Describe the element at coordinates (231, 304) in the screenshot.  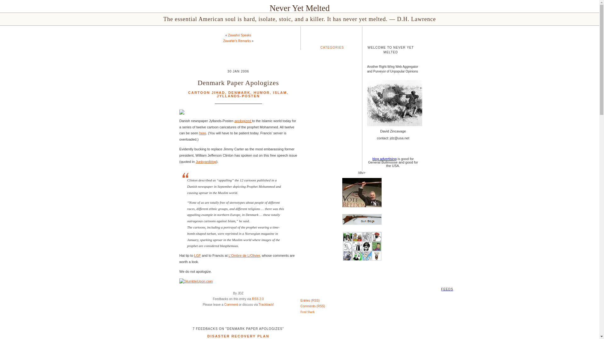
I see `Comment` at that location.